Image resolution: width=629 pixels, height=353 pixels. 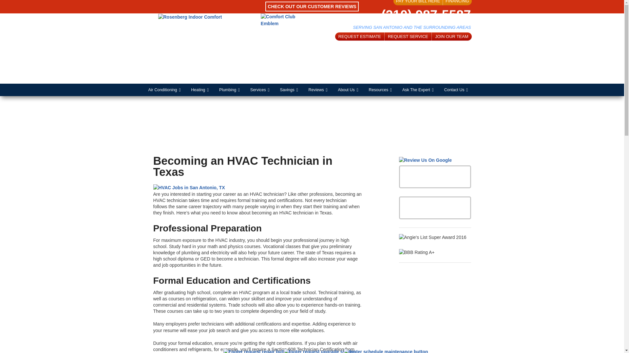 I want to click on Plumbing, so click(x=233, y=90).